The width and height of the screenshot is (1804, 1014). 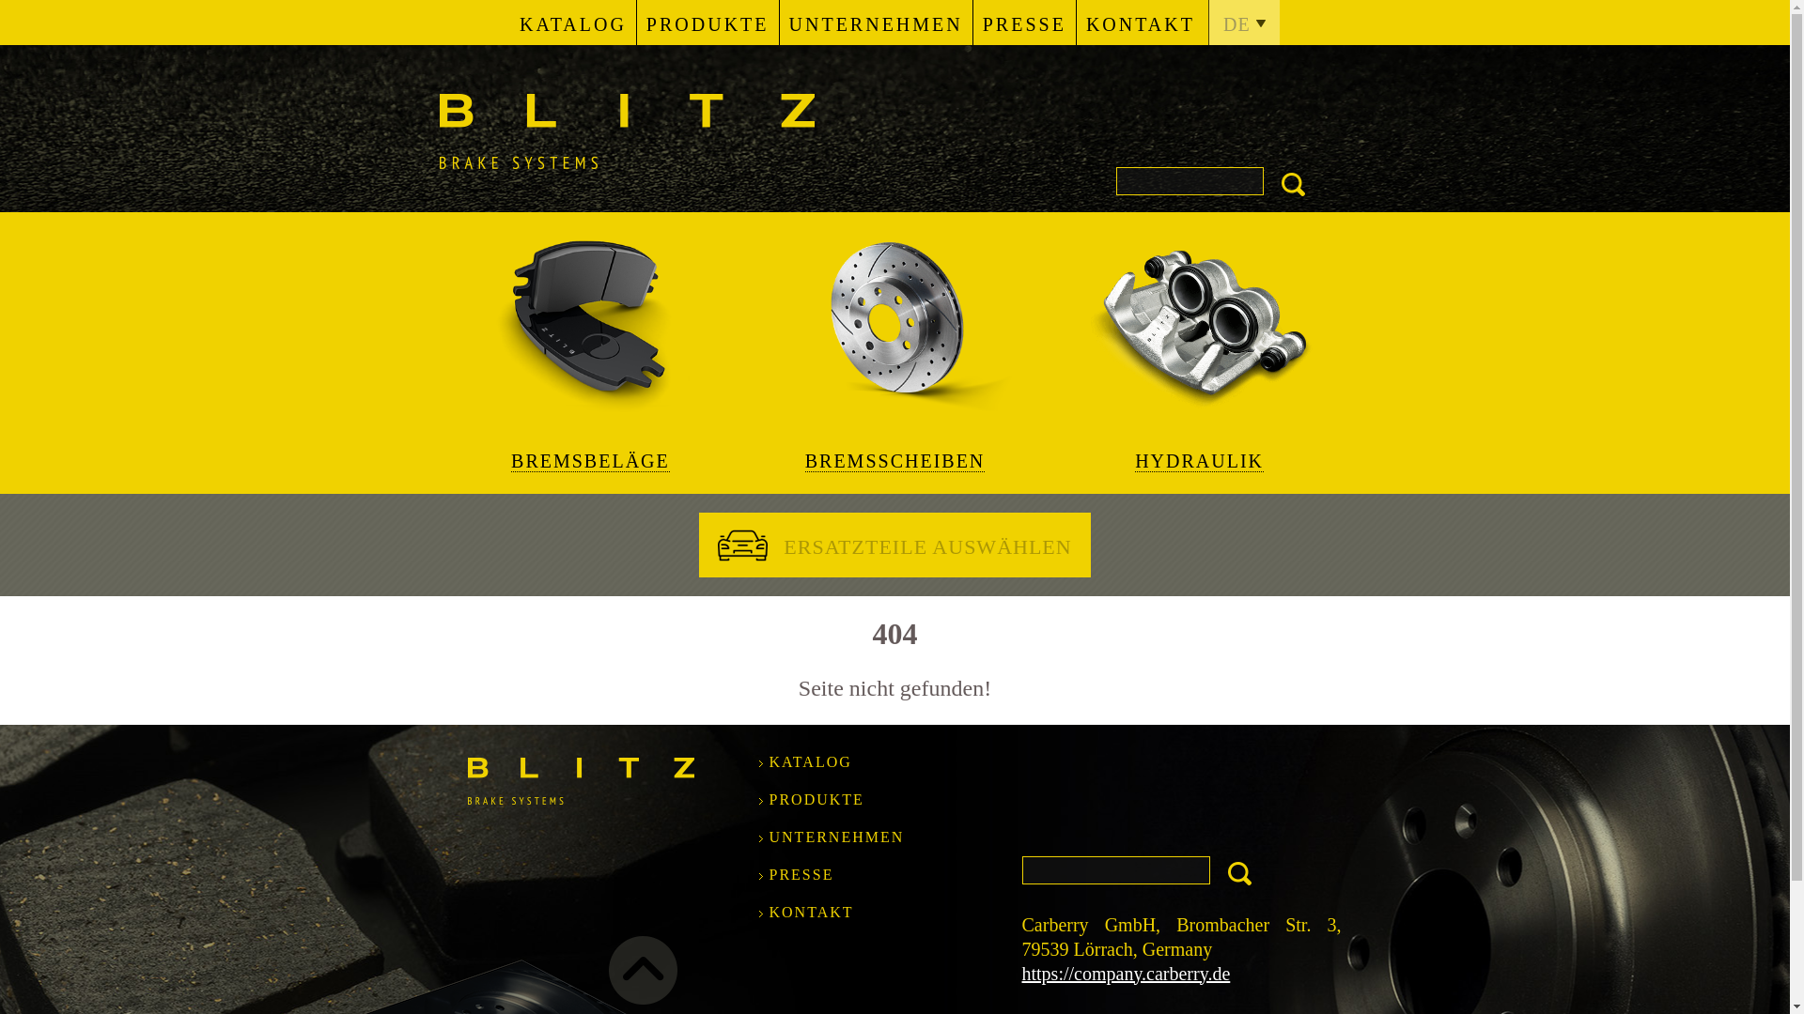 I want to click on PRODUKTE, so click(x=708, y=23).